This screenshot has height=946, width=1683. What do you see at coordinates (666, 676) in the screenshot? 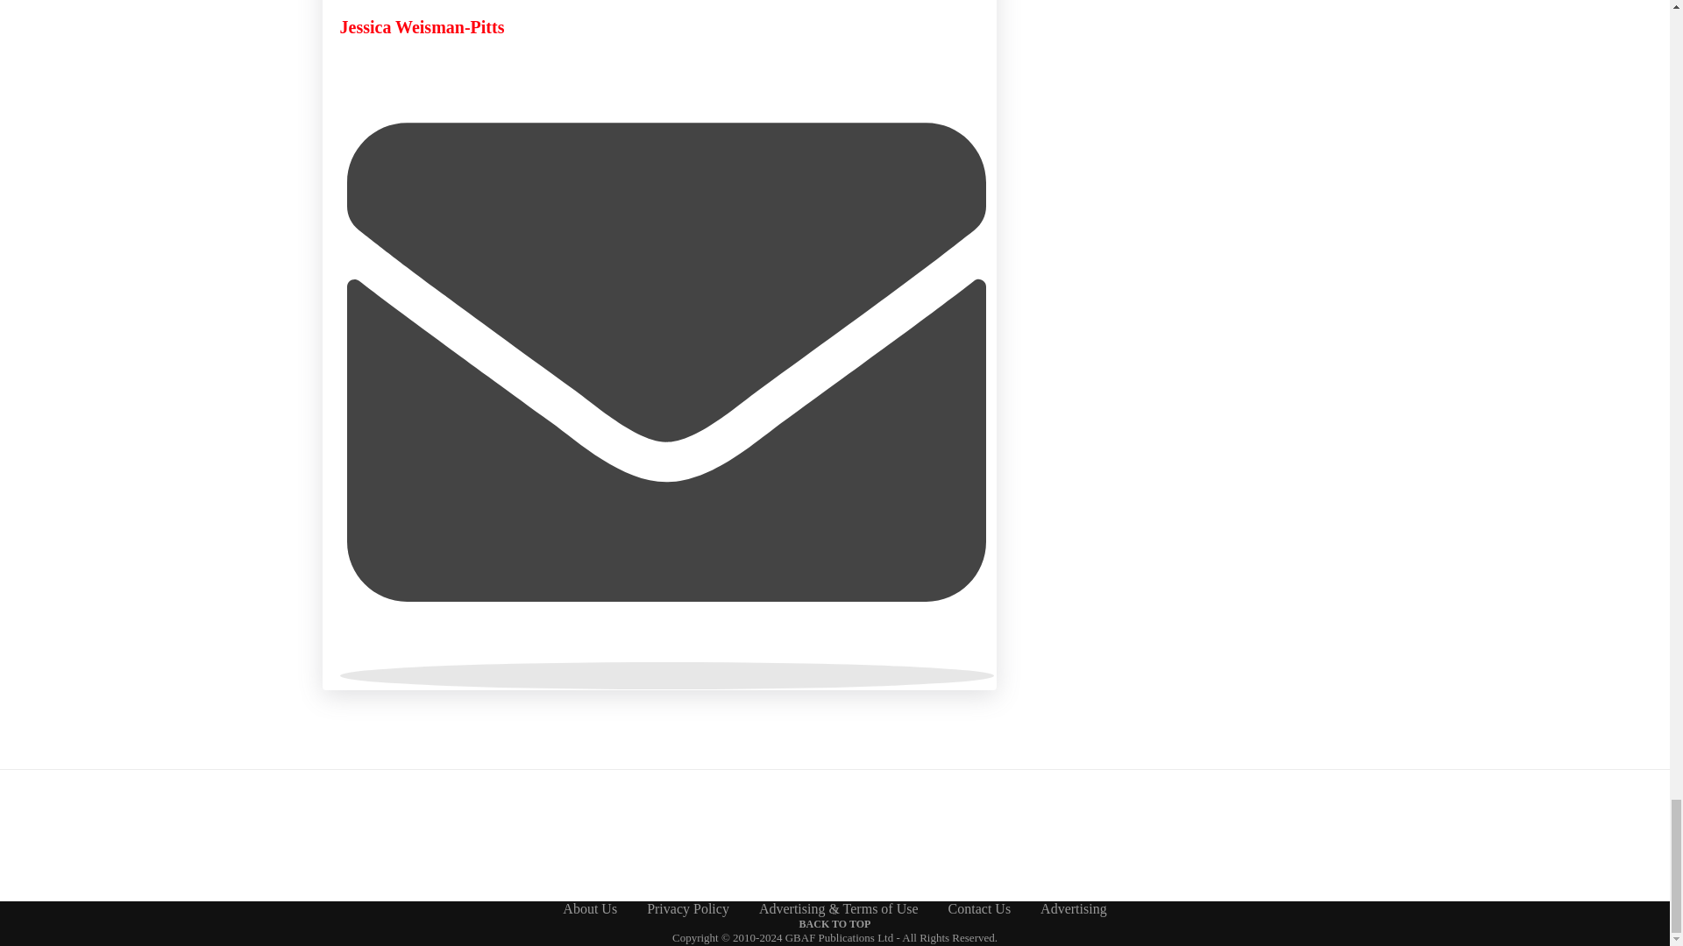
I see `User email` at bounding box center [666, 676].